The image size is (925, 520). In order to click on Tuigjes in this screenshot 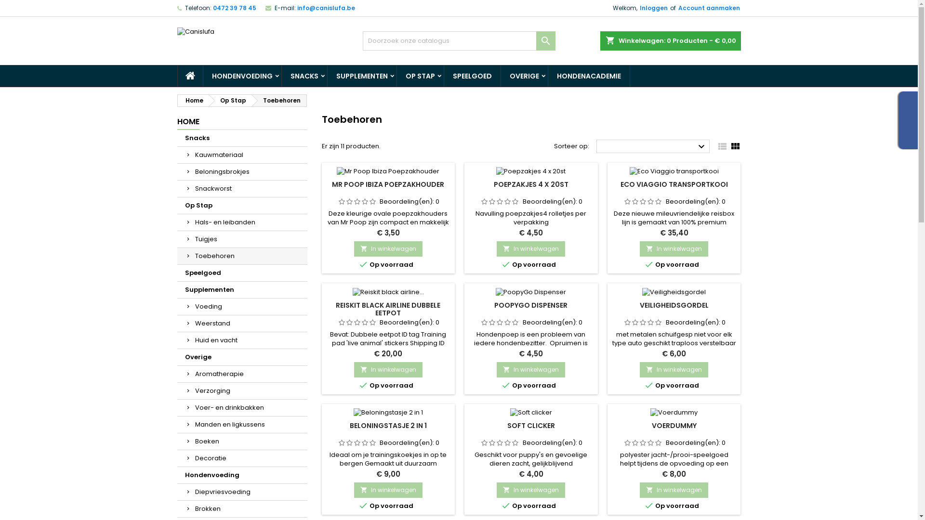, I will do `click(242, 240)`.